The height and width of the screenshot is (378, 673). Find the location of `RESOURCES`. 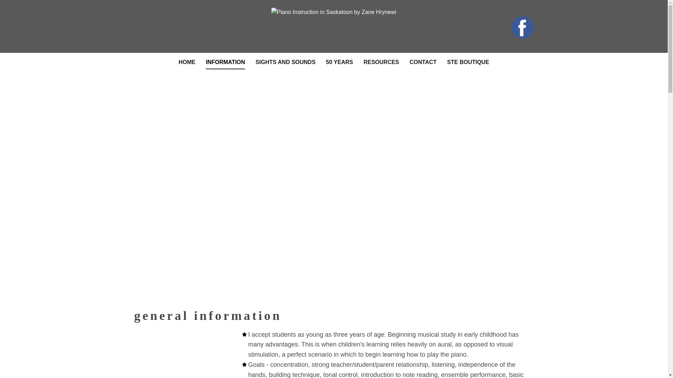

RESOURCES is located at coordinates (381, 62).